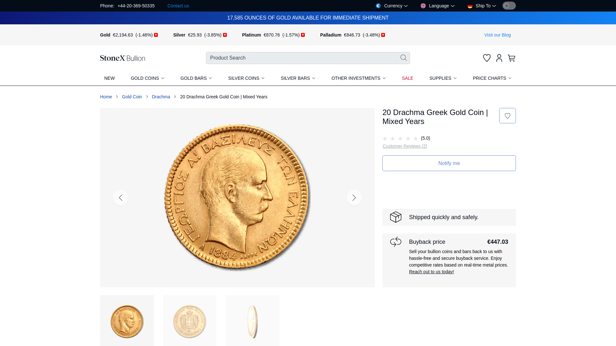 This screenshot has height=346, width=616. What do you see at coordinates (178, 6) in the screenshot?
I see `Contact us` at bounding box center [178, 6].